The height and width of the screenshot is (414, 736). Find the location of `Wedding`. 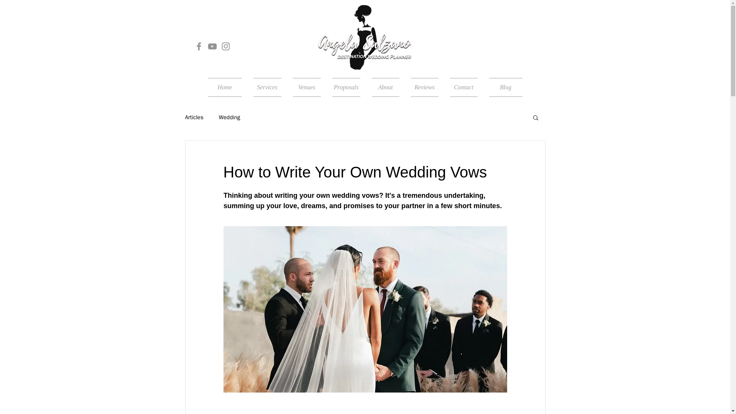

Wedding is located at coordinates (229, 117).